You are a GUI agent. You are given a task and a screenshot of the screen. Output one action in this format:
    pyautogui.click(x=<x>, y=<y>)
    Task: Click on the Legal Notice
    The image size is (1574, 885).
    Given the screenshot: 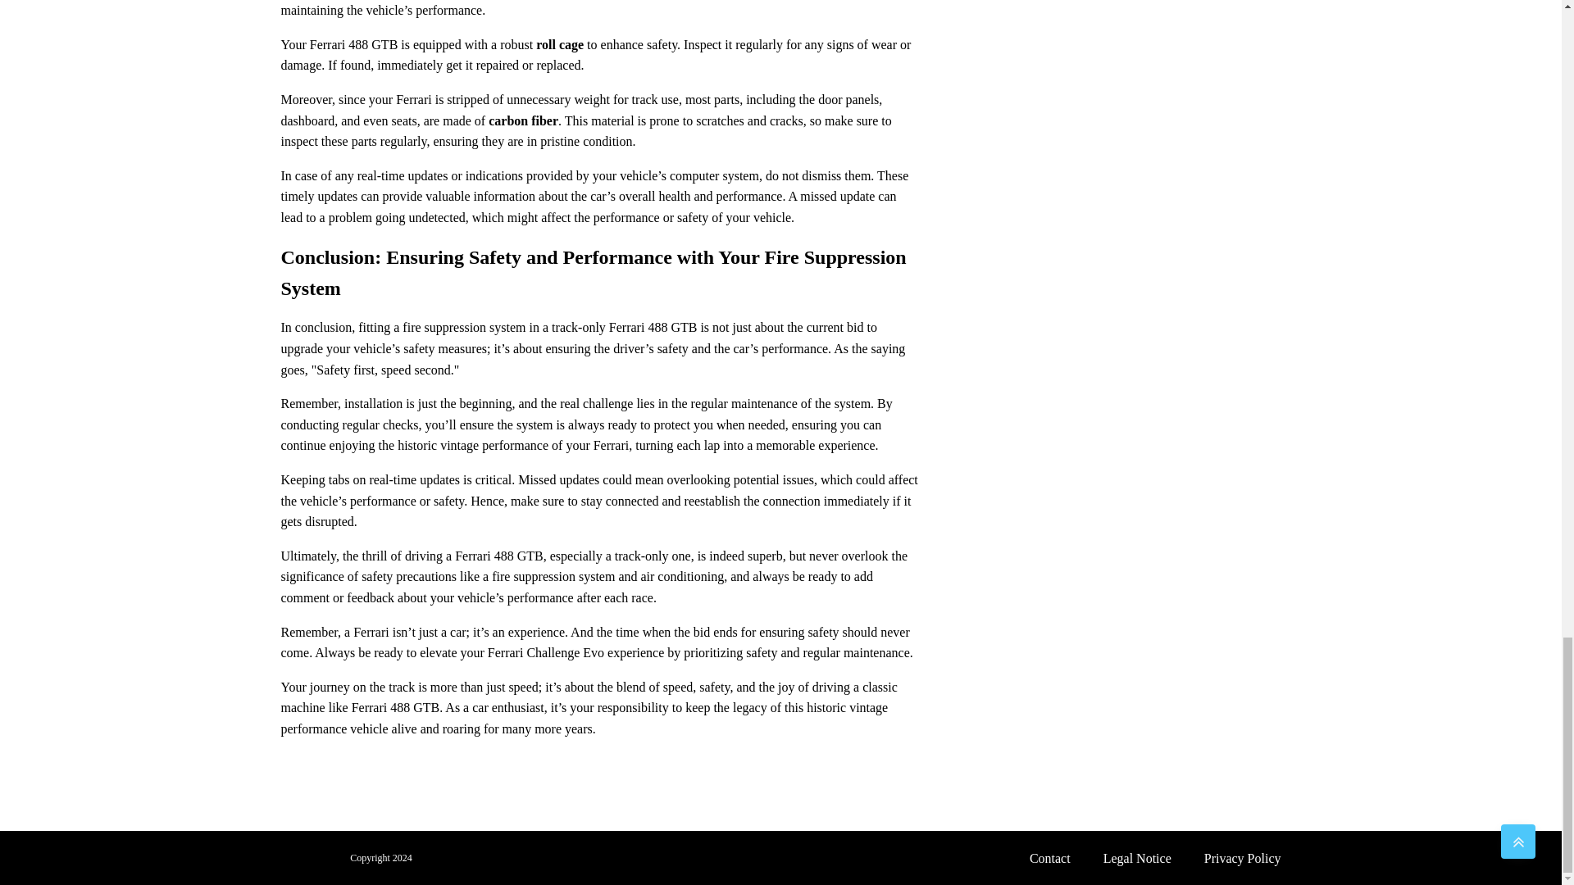 What is the action you would take?
    pyautogui.click(x=1138, y=857)
    